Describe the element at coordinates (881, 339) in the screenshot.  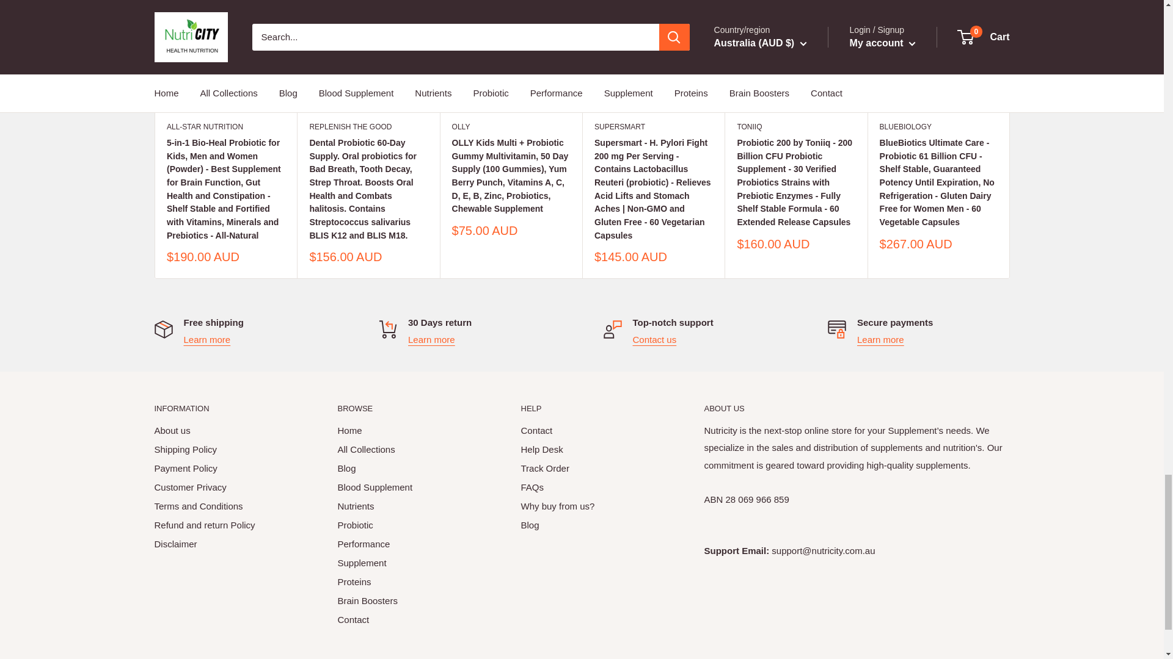
I see `Payment` at that location.